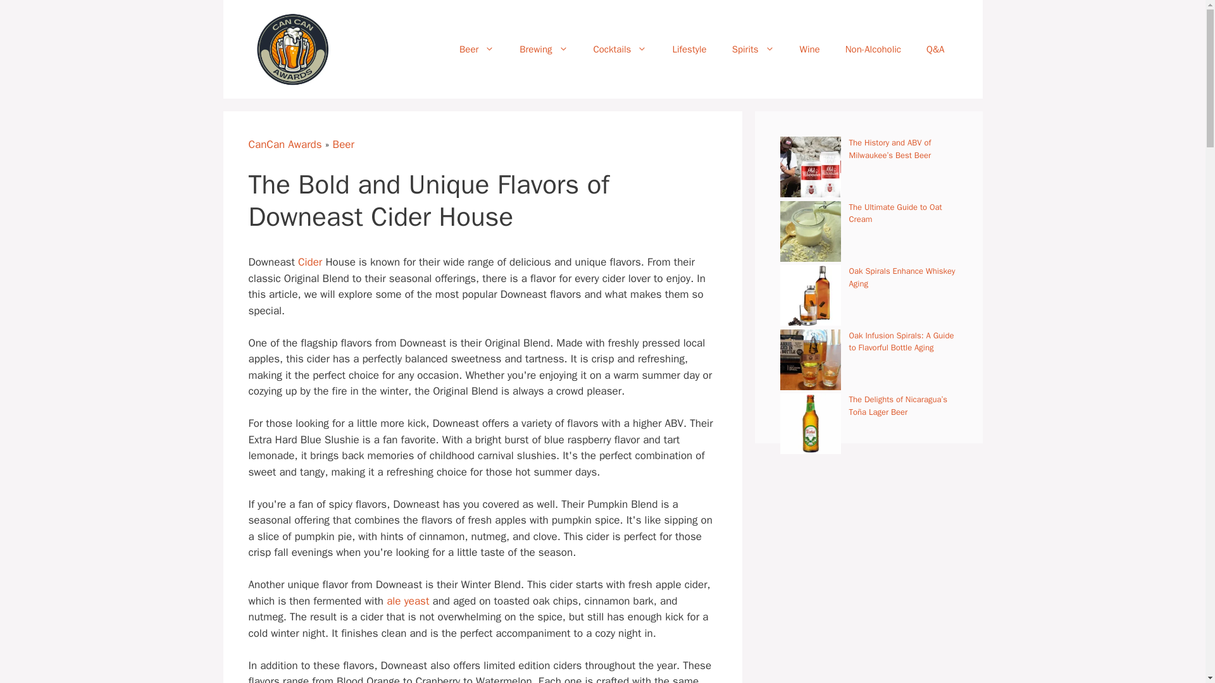 This screenshot has width=1215, height=683. Describe the element at coordinates (543, 49) in the screenshot. I see `Brewing` at that location.